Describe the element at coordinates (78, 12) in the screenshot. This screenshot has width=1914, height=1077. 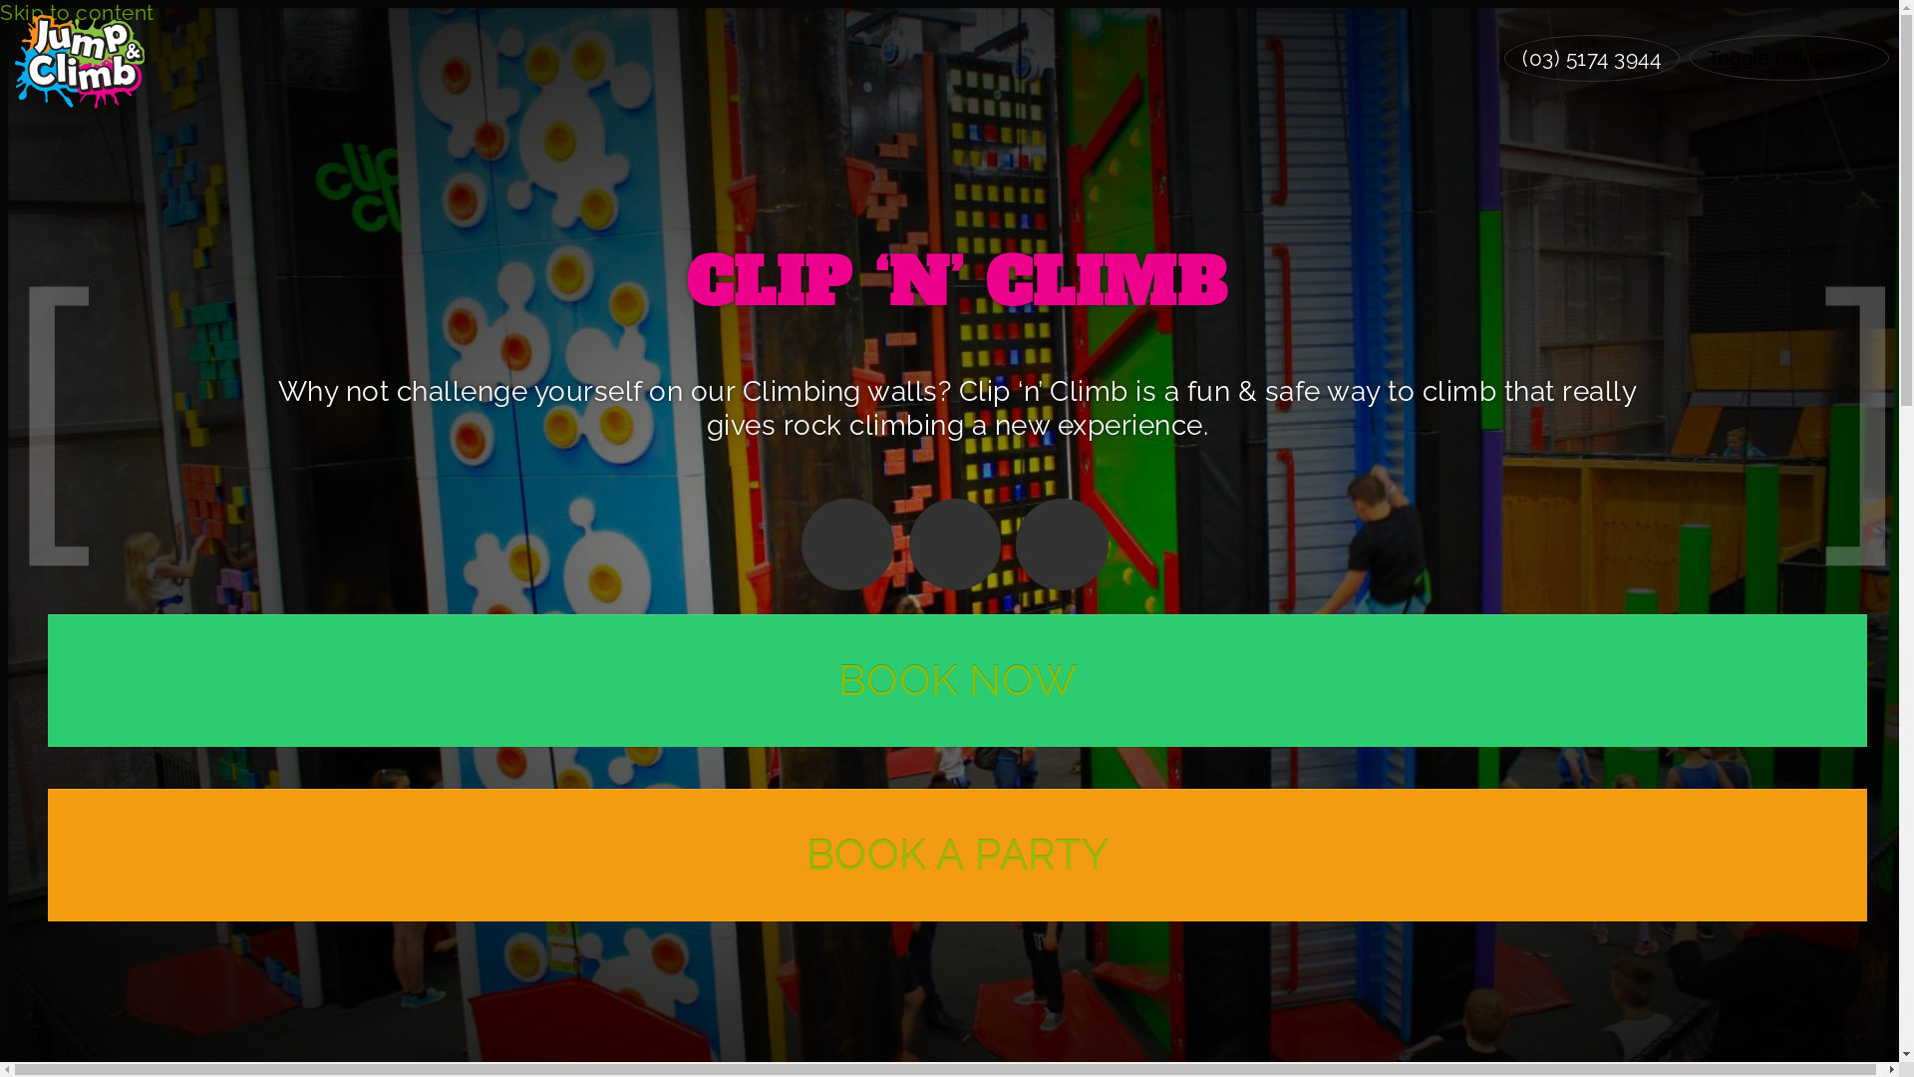
I see `Skip to content` at that location.